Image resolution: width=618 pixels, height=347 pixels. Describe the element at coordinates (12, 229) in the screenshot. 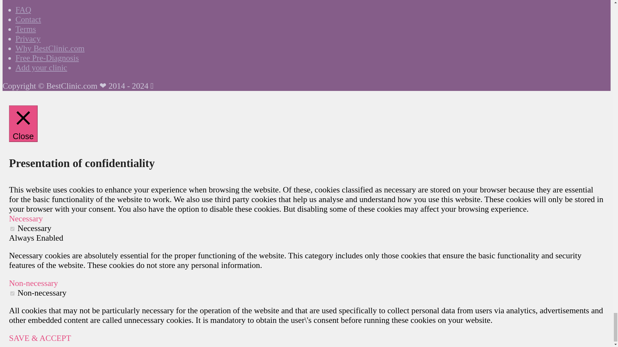

I see `on` at that location.